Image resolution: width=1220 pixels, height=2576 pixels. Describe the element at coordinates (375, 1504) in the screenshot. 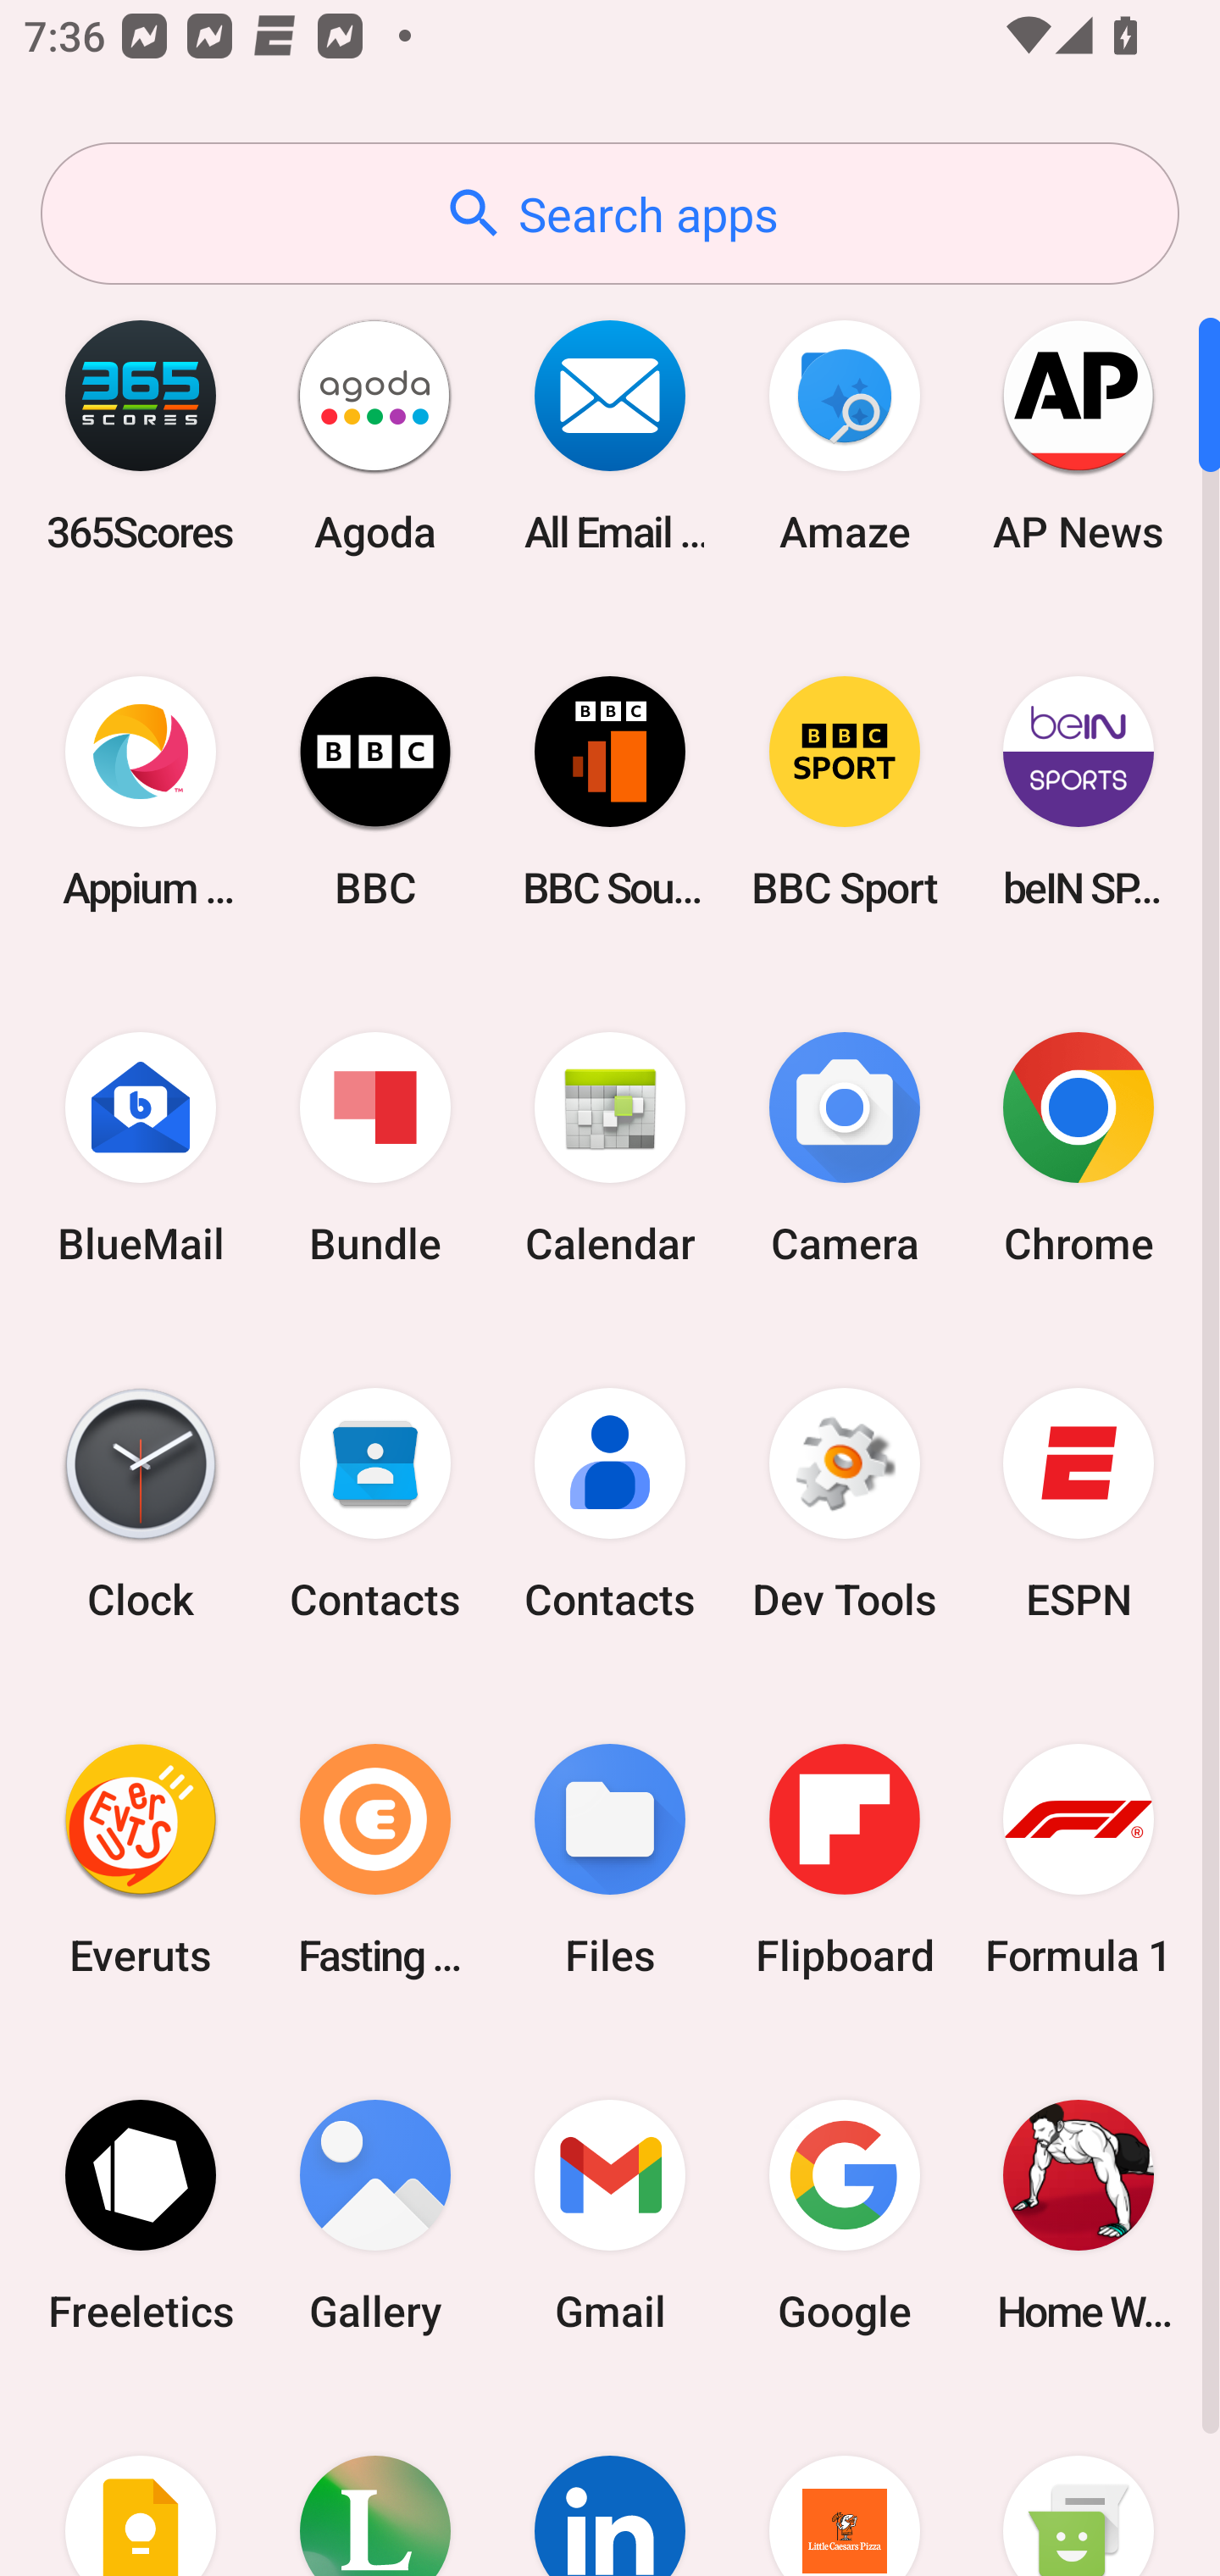

I see `Contacts` at that location.